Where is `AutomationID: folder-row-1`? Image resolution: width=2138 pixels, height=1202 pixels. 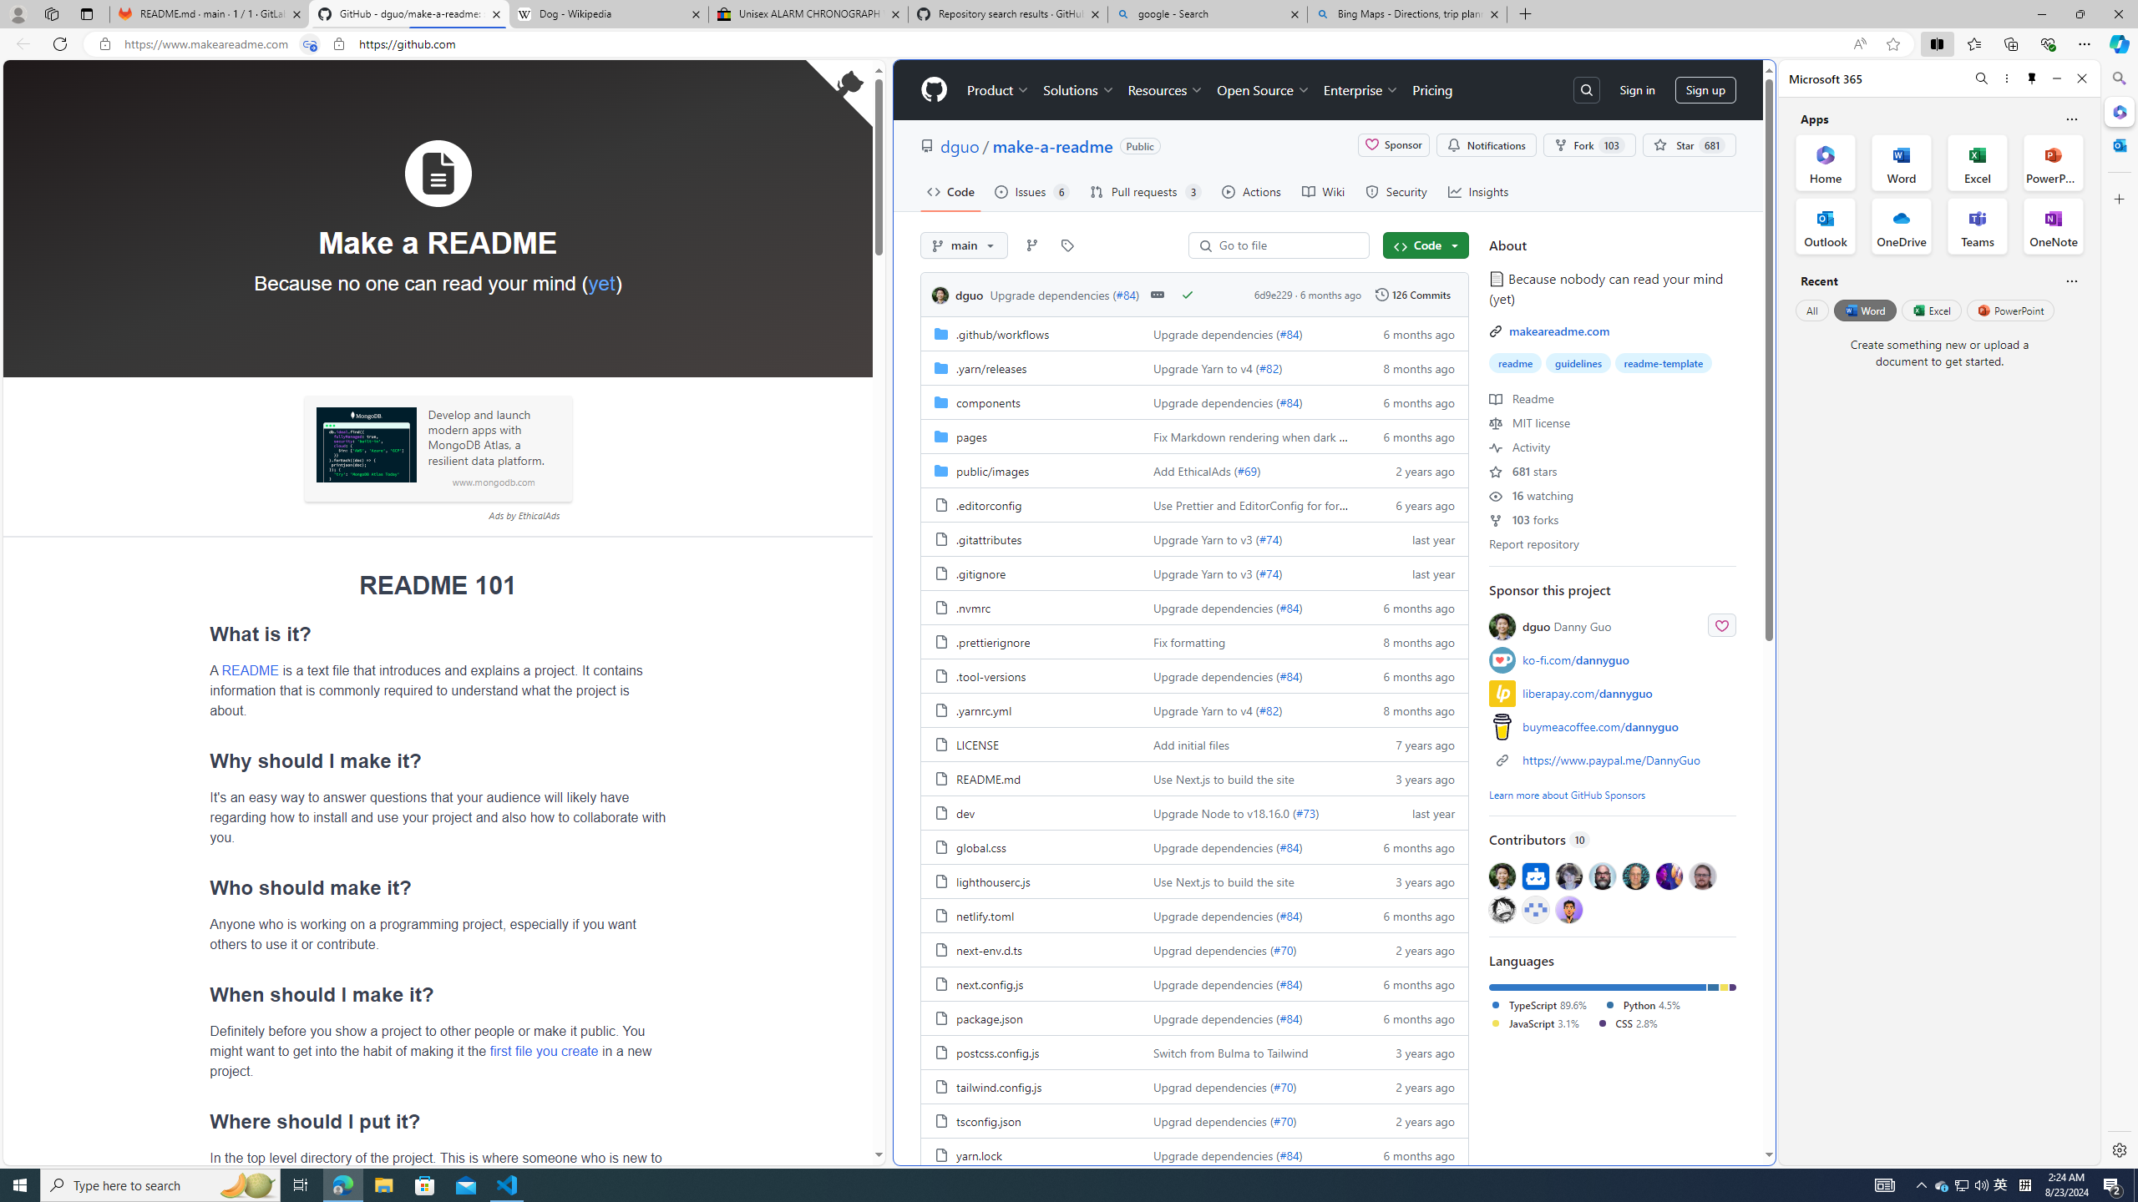 AutomationID: folder-row-1 is located at coordinates (1194, 367).